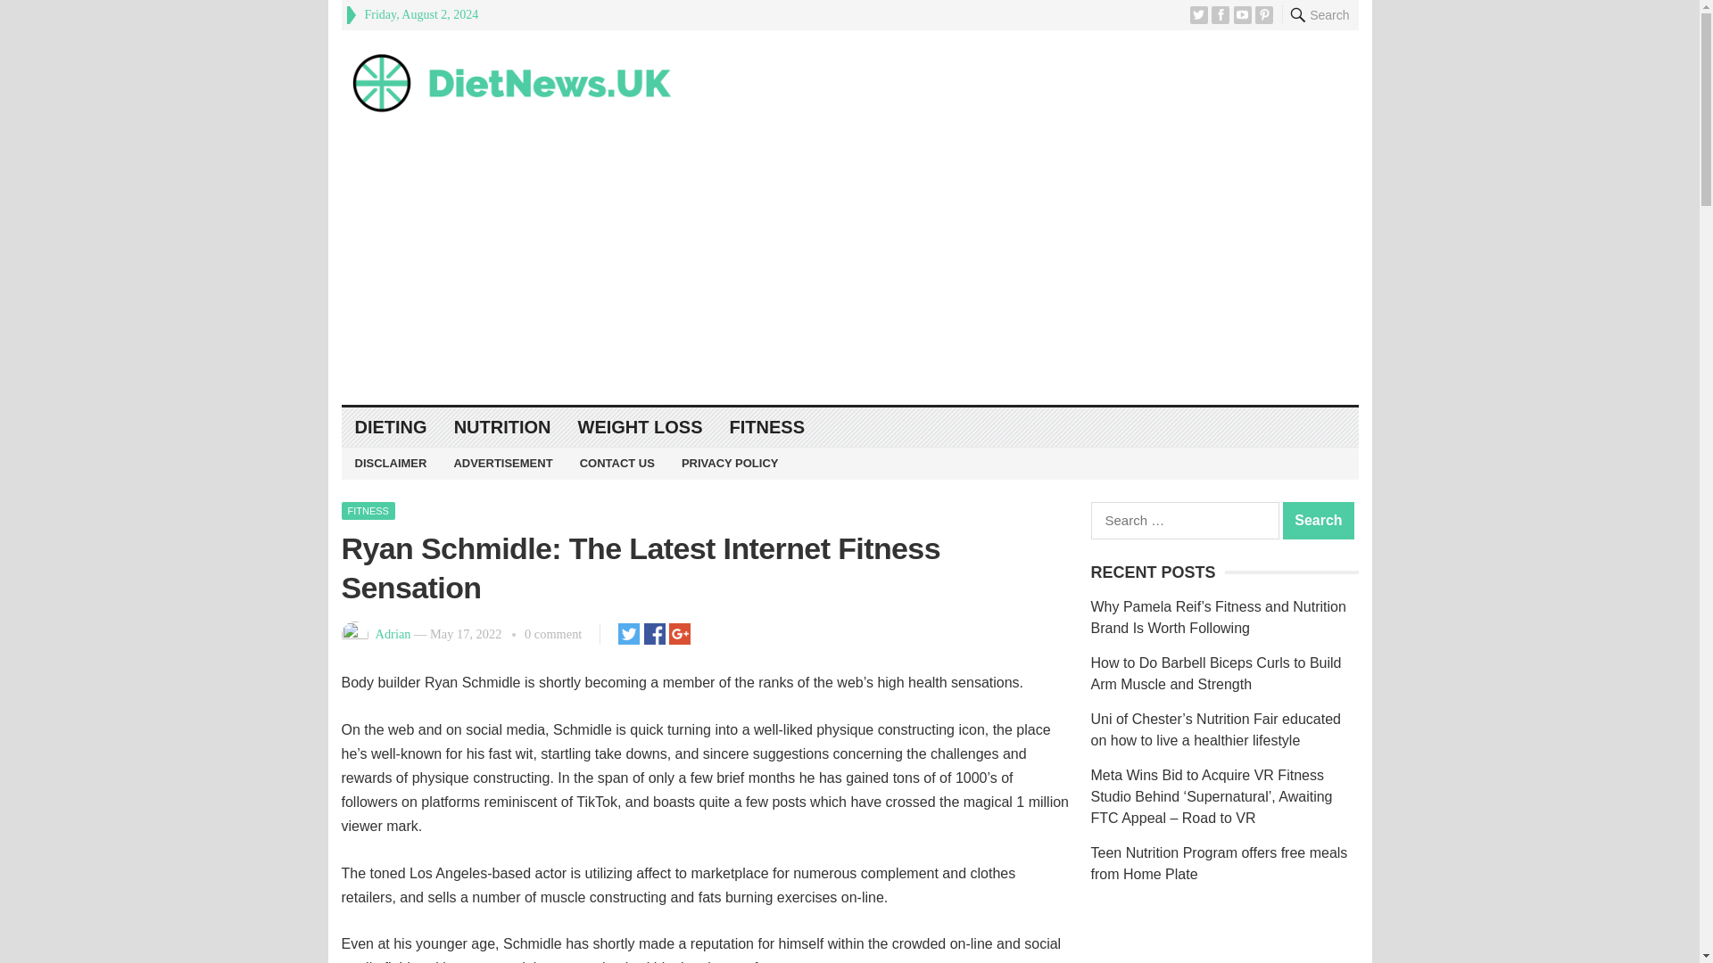 This screenshot has height=963, width=1713. I want to click on Search, so click(1319, 520).